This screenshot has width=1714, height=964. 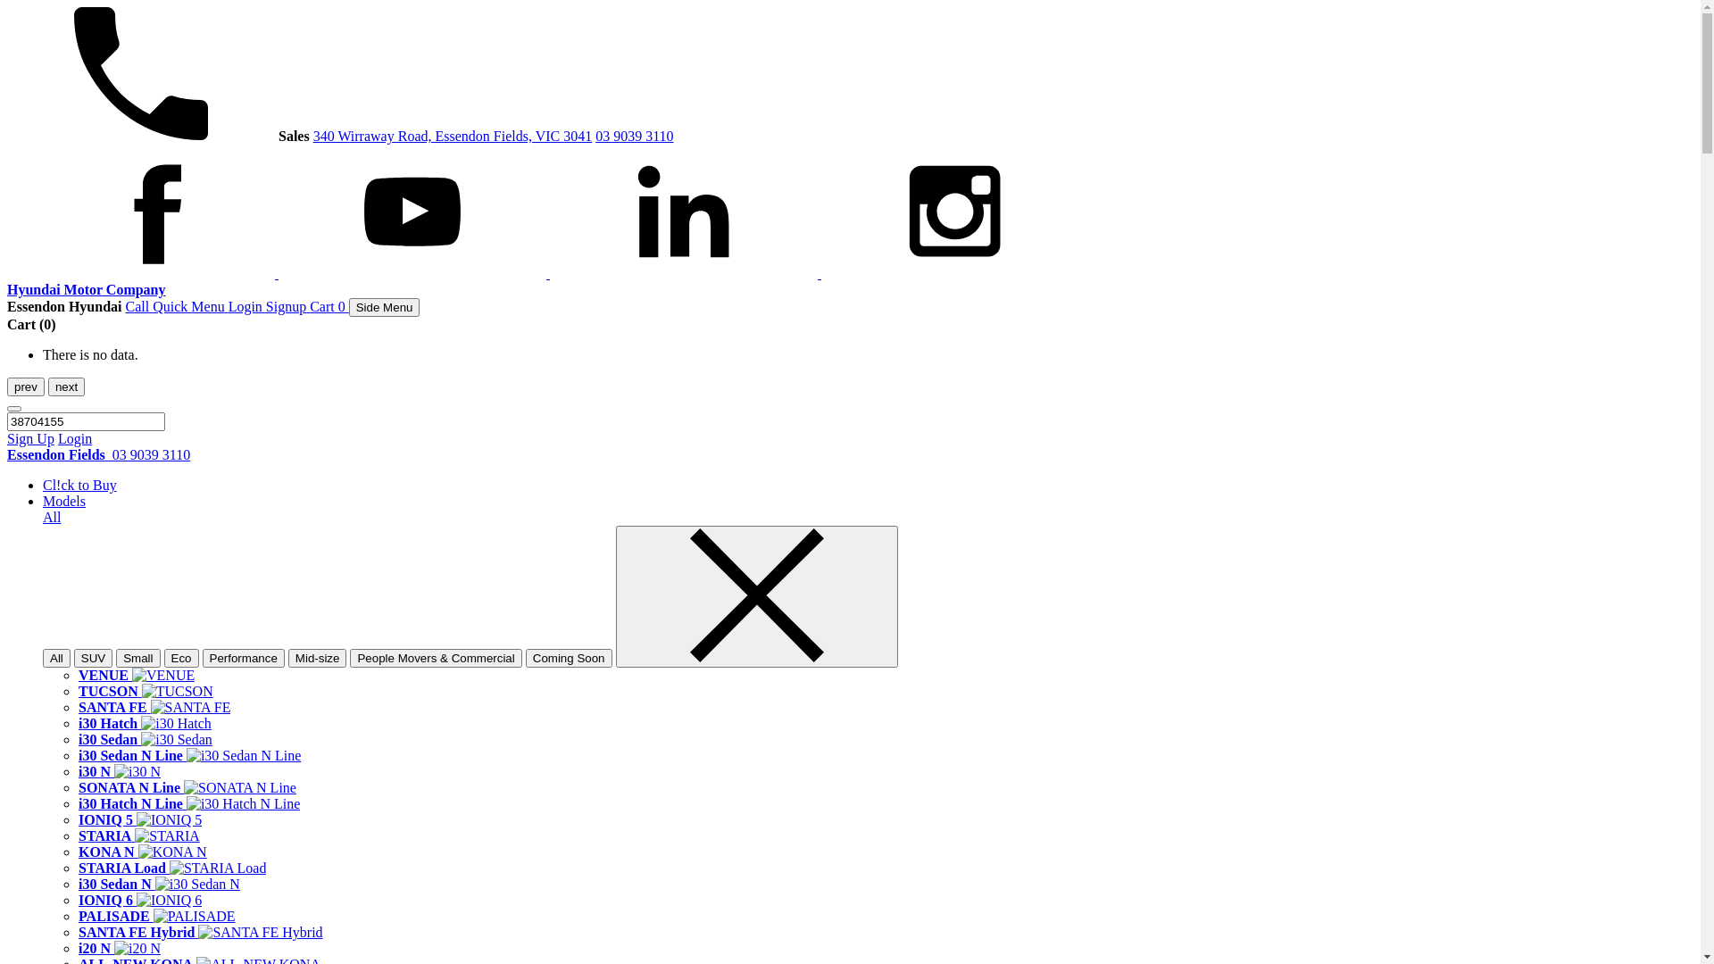 I want to click on TUCSON, so click(x=146, y=691).